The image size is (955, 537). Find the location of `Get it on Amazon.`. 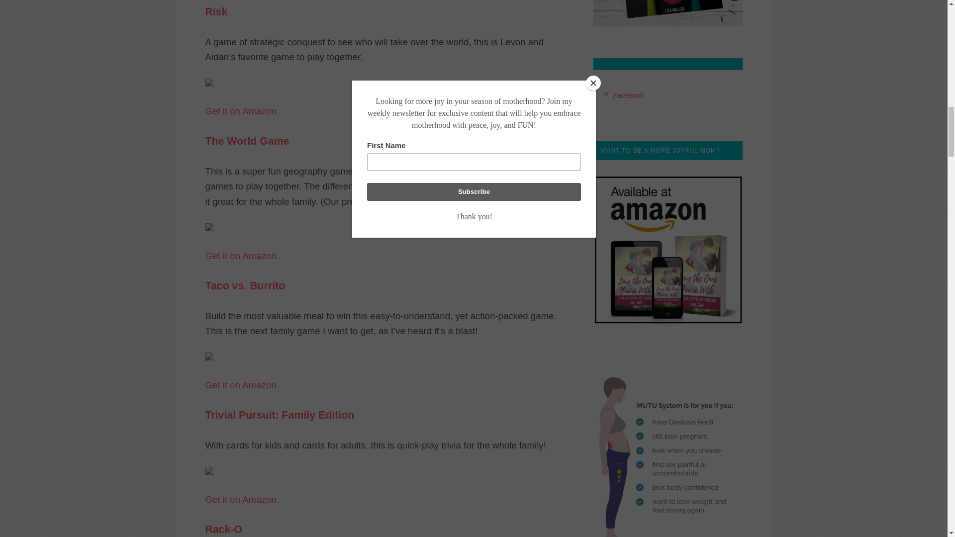

Get it on Amazon. is located at coordinates (242, 385).